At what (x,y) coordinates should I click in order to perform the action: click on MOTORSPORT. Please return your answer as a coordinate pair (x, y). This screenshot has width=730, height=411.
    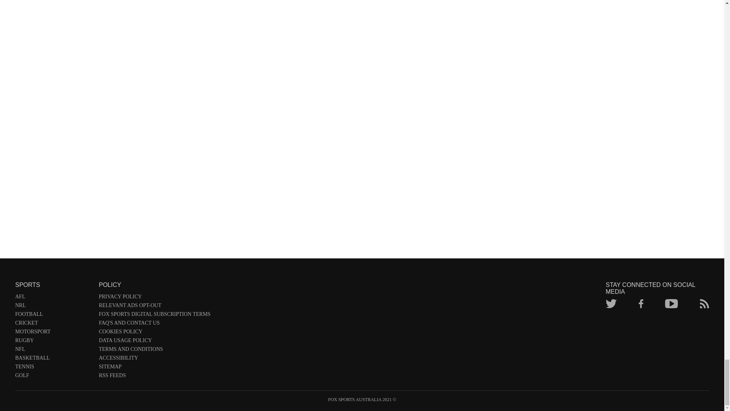
    Looking at the image, I should click on (53, 333).